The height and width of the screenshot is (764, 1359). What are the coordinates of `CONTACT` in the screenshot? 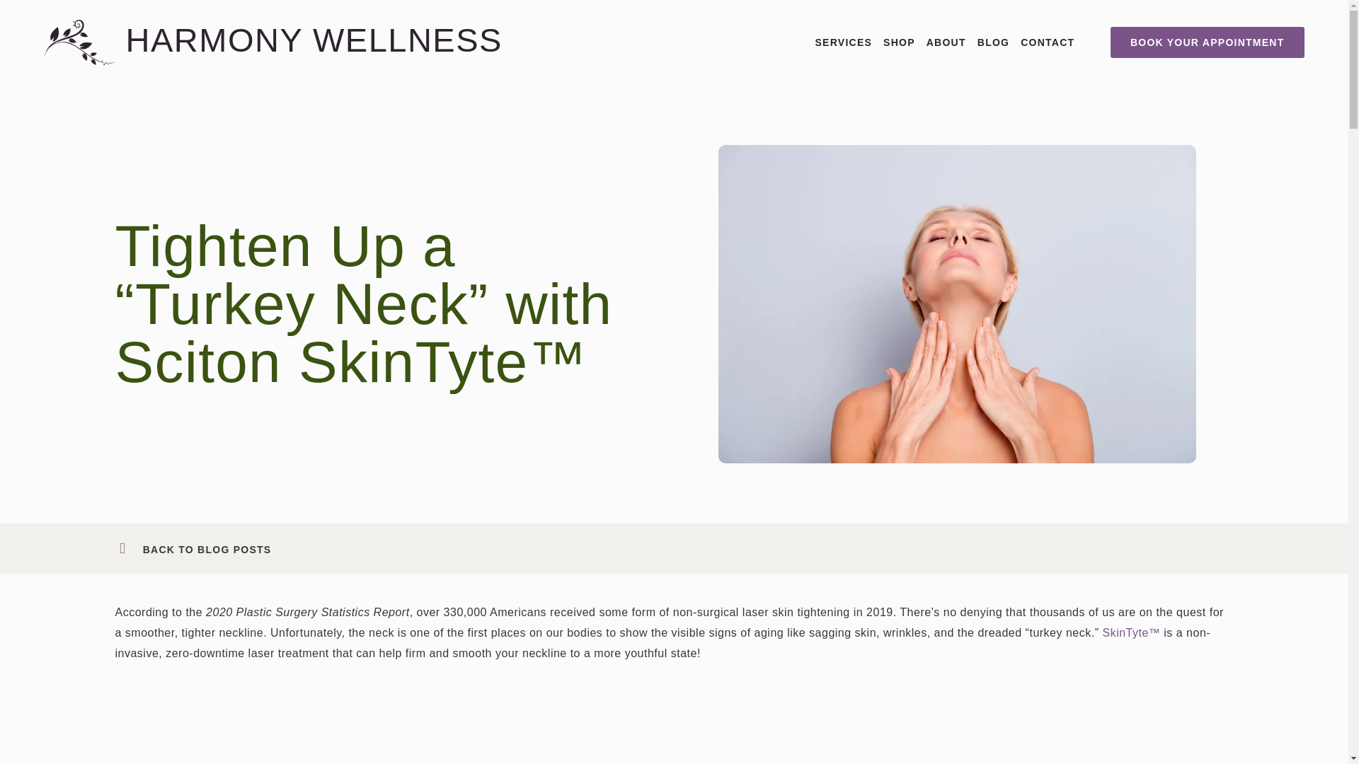 It's located at (1048, 42).